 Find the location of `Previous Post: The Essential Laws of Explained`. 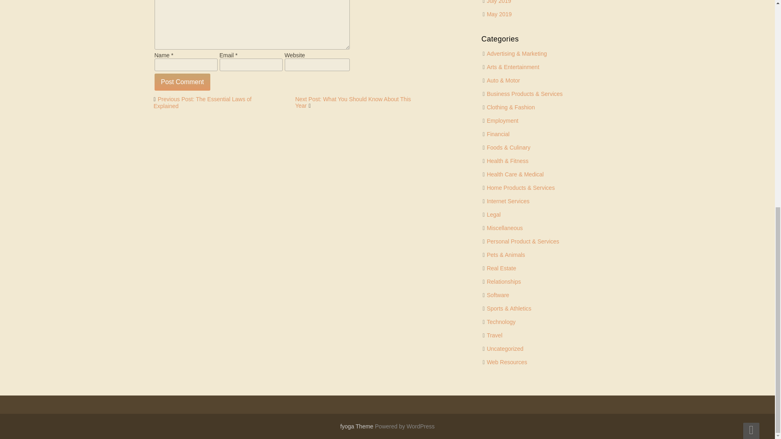

Previous Post: The Essential Laws of Explained is located at coordinates (203, 102).